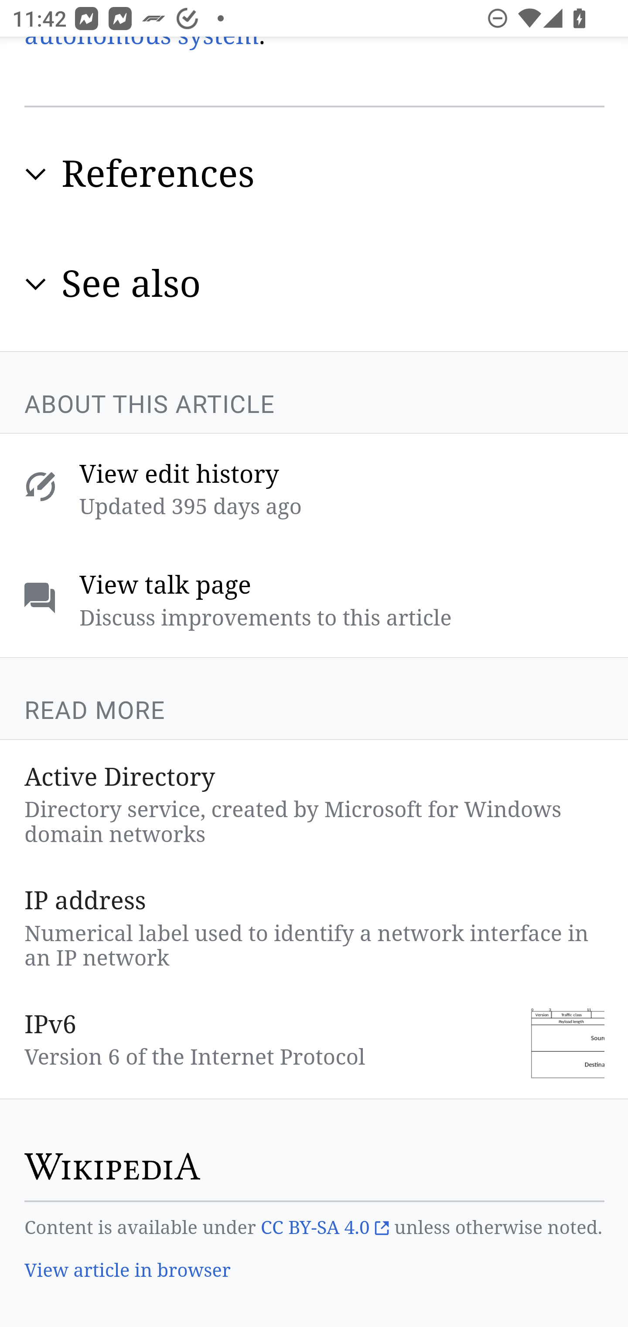  Describe the element at coordinates (315, 285) in the screenshot. I see `Expand section See also` at that location.